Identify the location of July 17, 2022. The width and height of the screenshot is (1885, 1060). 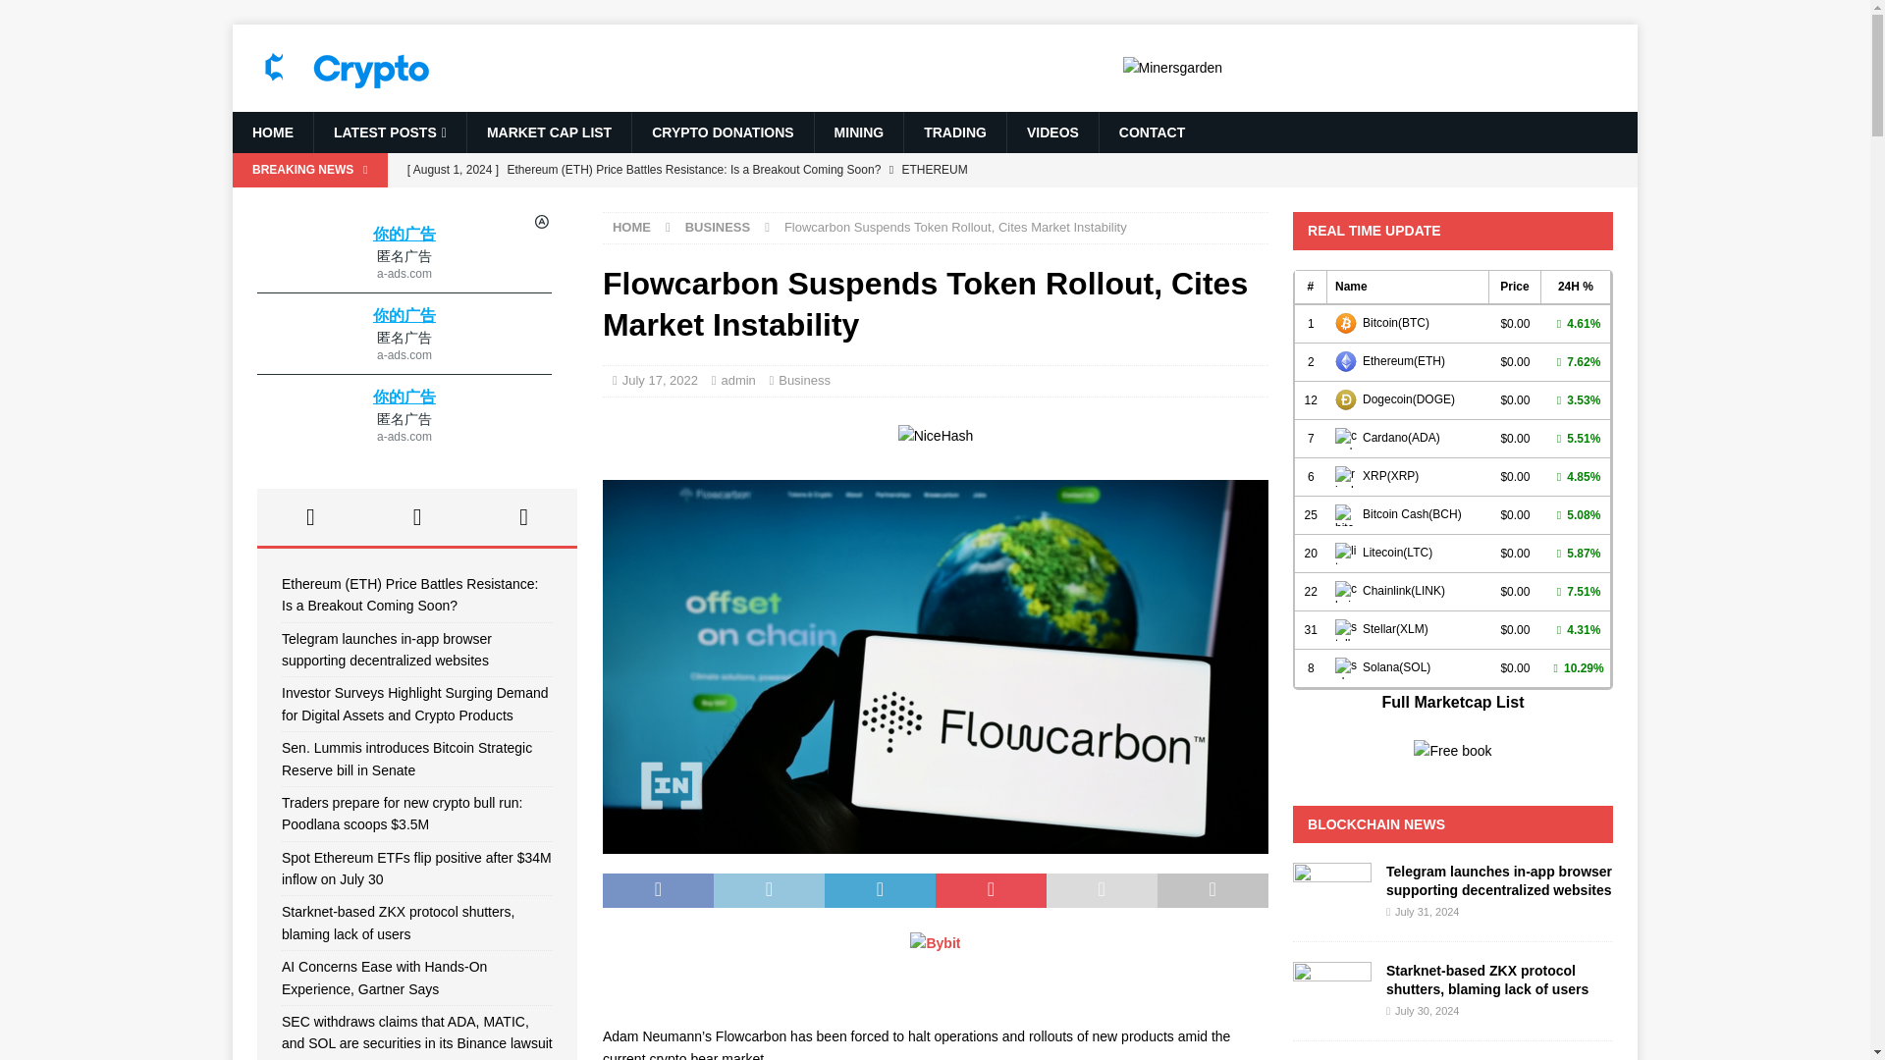
(660, 381).